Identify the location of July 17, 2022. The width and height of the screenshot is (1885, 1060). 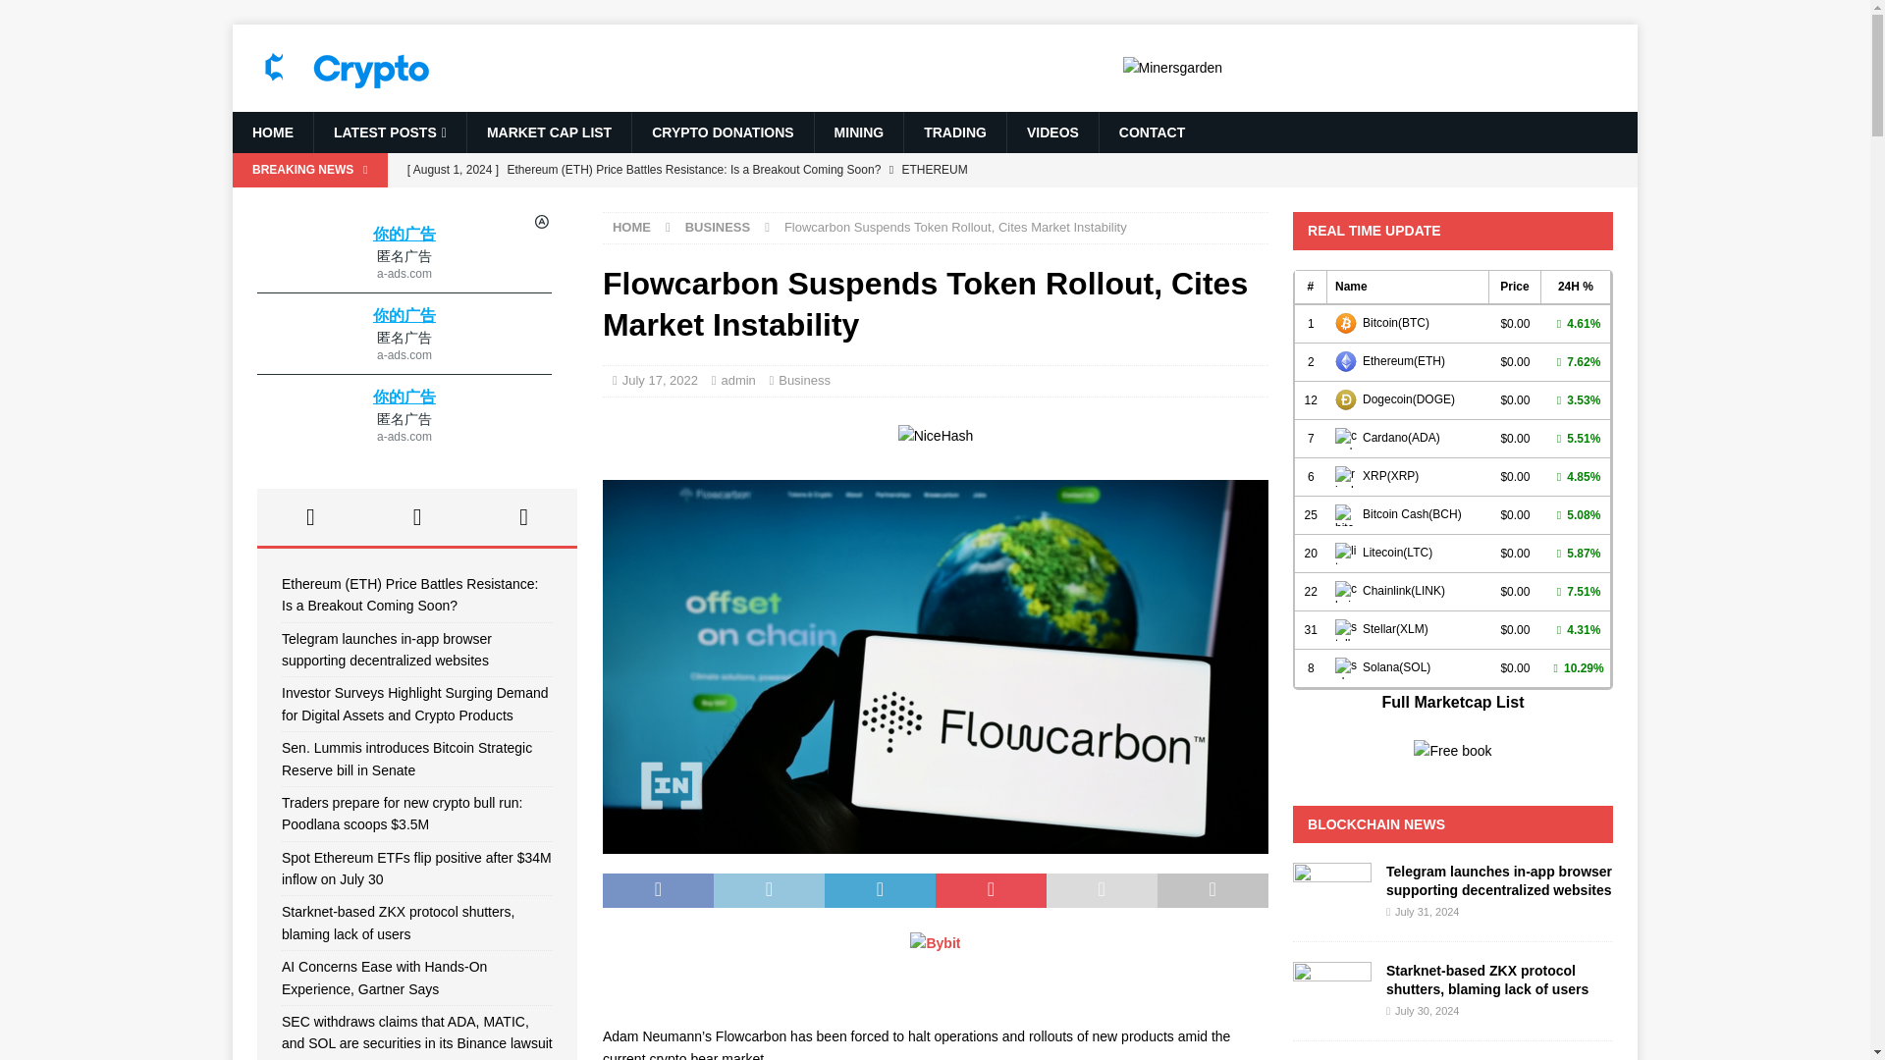
(660, 381).